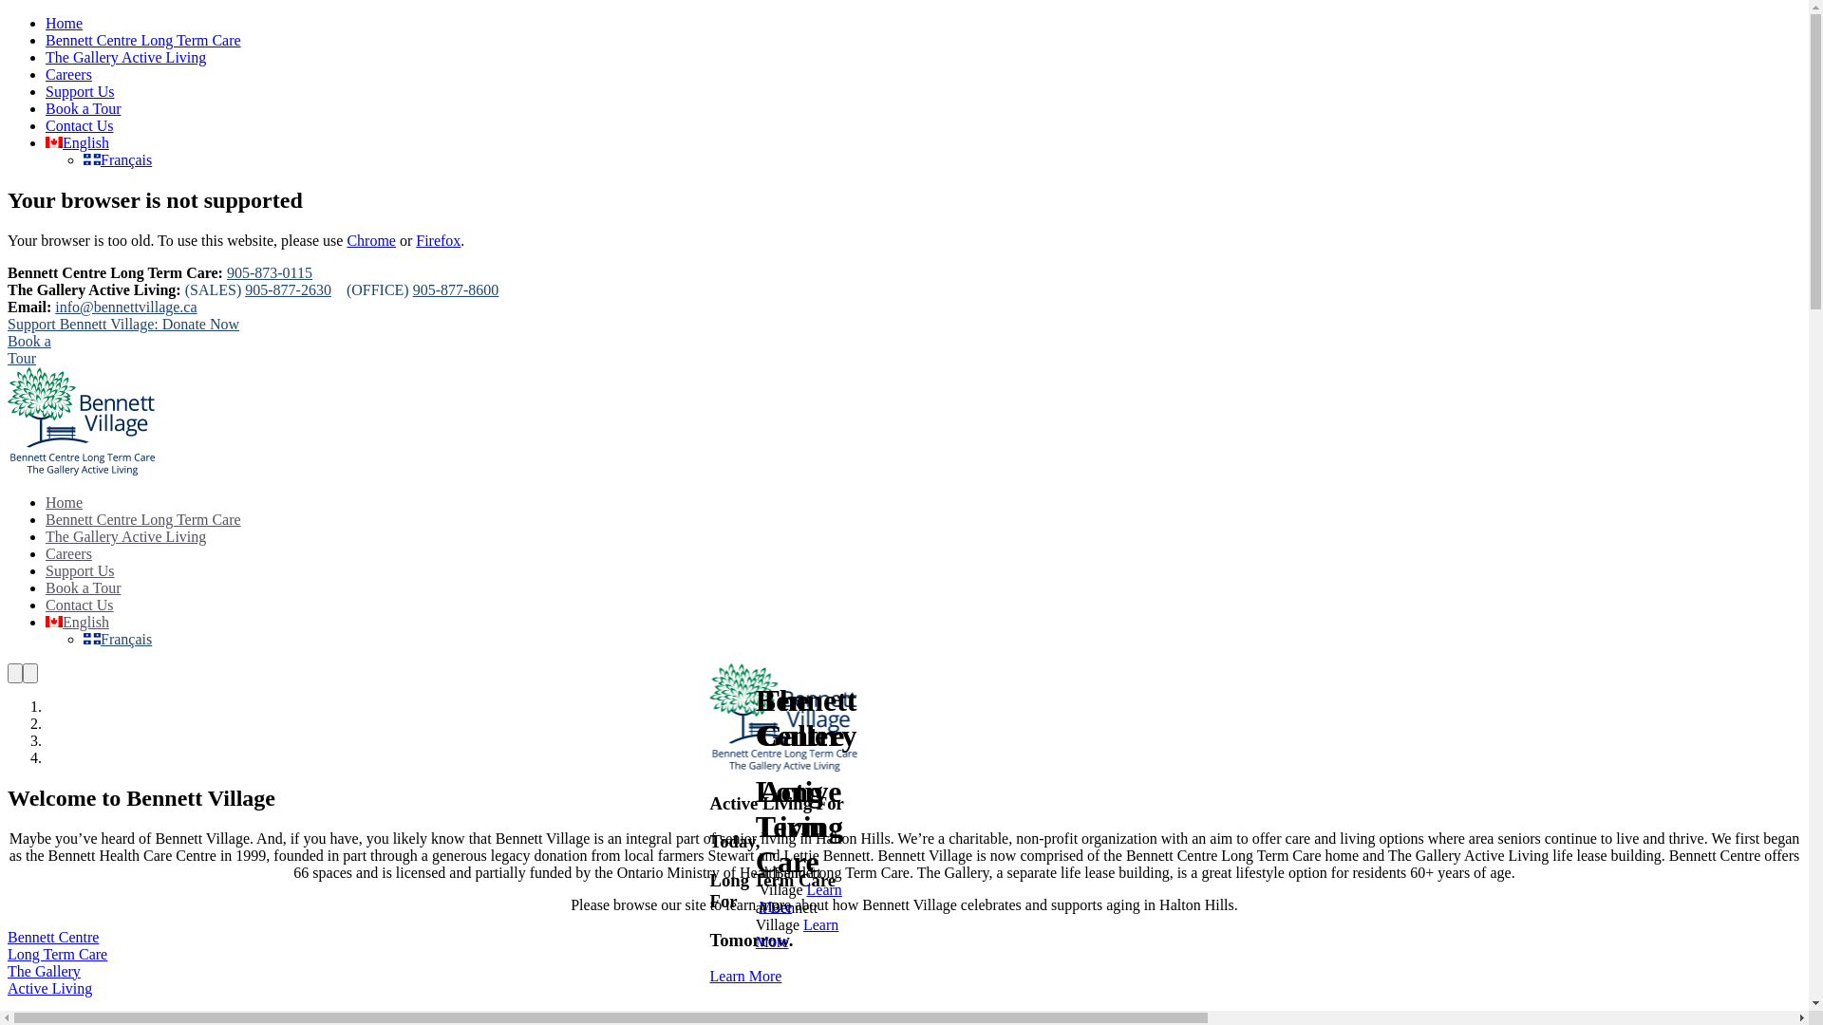  I want to click on Book a
Tour, so click(29, 349).